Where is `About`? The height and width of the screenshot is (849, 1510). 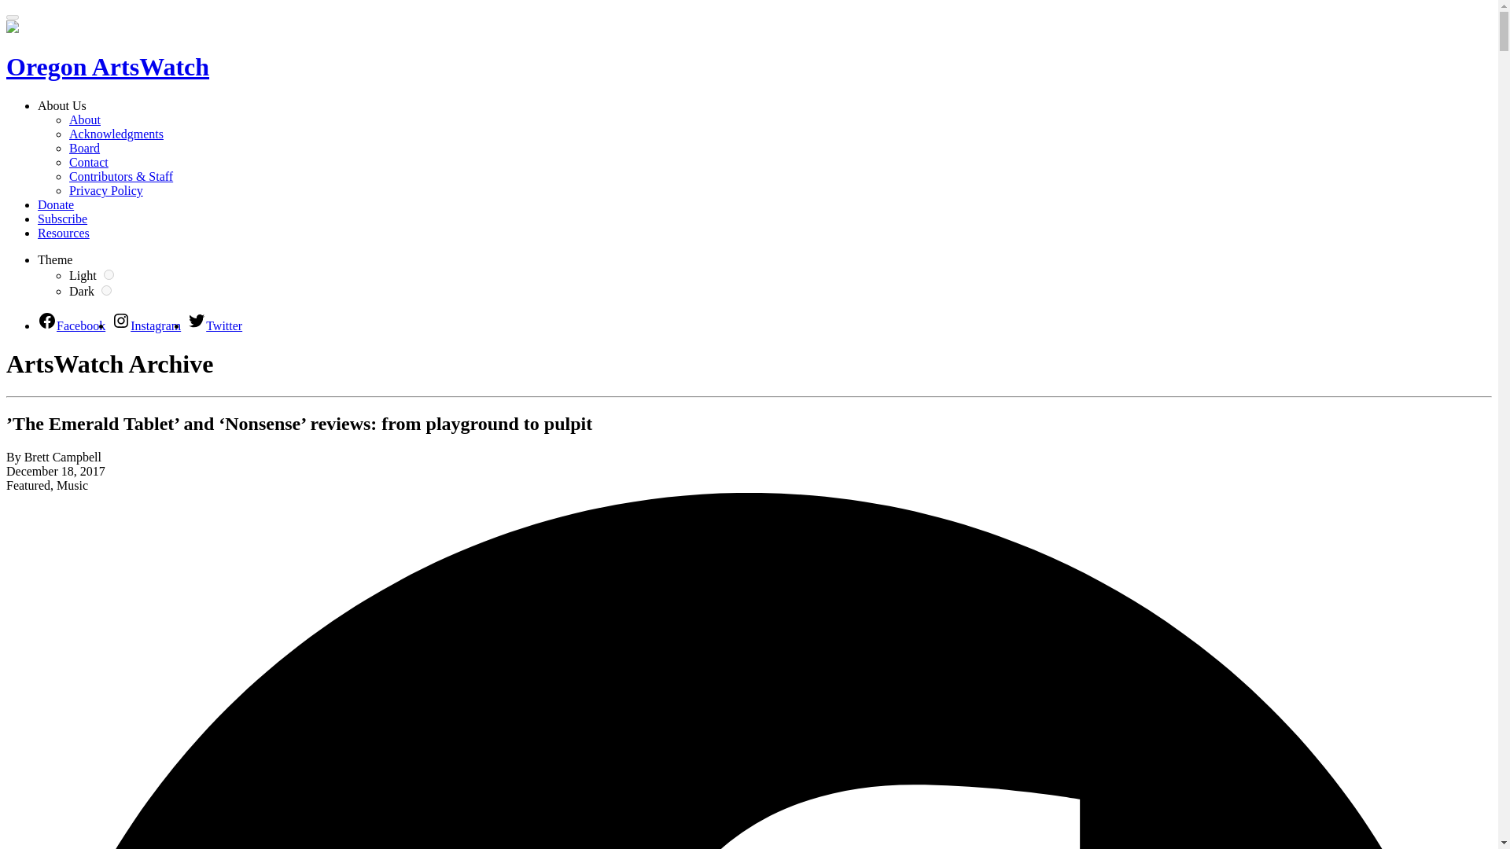 About is located at coordinates (85, 119).